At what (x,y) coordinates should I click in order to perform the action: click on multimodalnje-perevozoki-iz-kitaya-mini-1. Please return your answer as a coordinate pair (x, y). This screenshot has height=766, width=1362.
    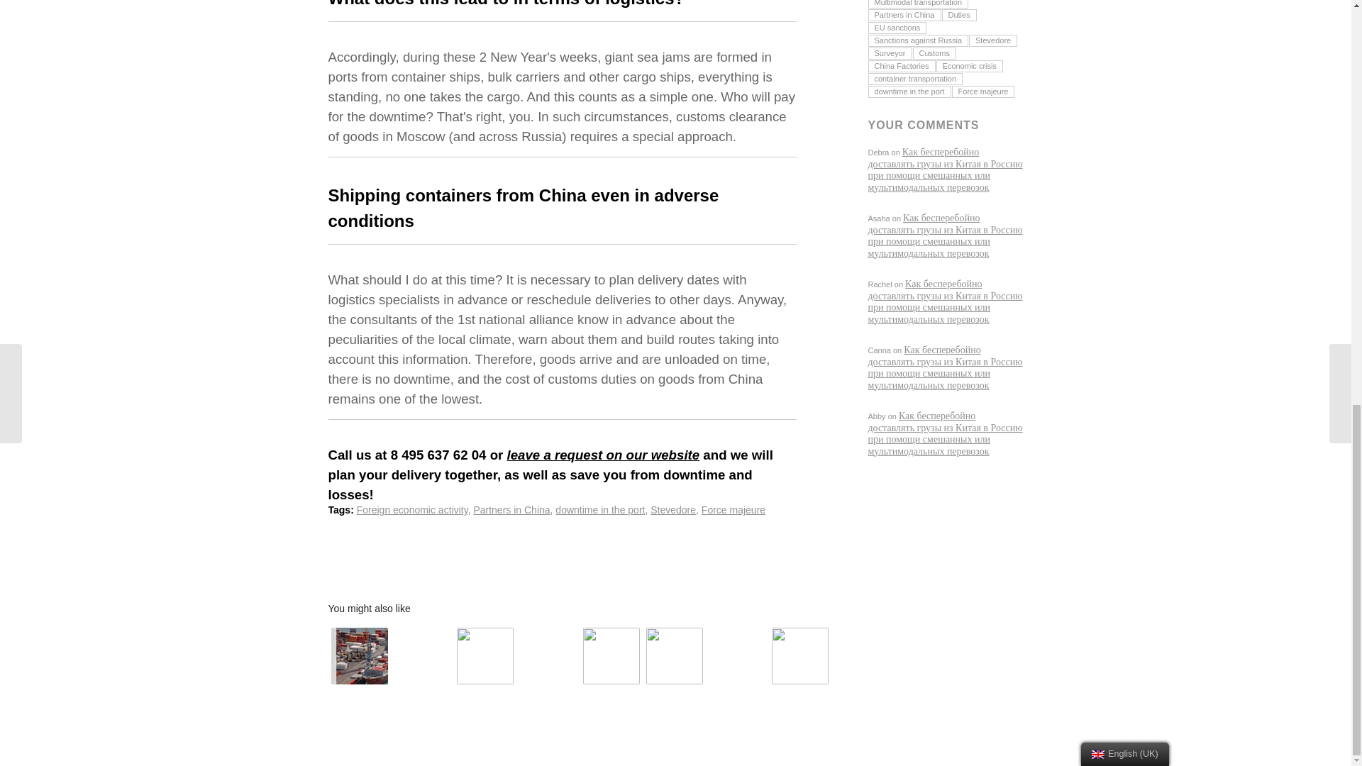
    Looking at the image, I should click on (800, 655).